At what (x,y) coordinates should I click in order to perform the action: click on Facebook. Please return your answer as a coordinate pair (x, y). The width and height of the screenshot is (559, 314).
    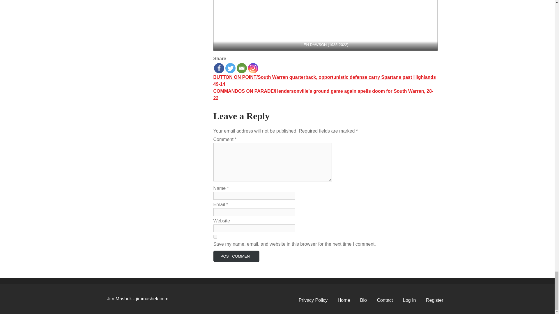
    Looking at the image, I should click on (219, 68).